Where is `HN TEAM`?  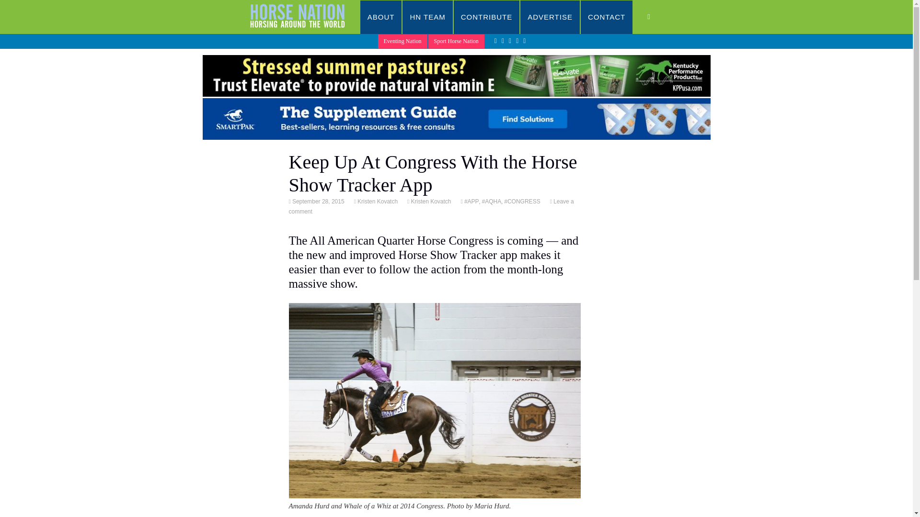 HN TEAM is located at coordinates (427, 17).